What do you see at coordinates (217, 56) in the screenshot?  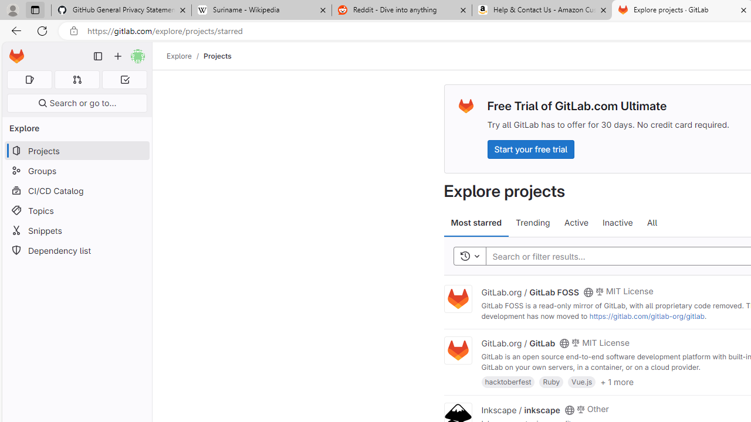 I see `Projects` at bounding box center [217, 56].